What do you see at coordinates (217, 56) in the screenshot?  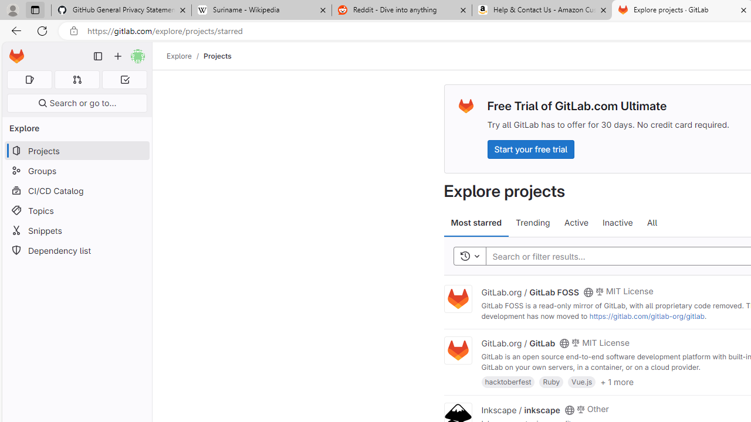 I see `Projects` at bounding box center [217, 56].